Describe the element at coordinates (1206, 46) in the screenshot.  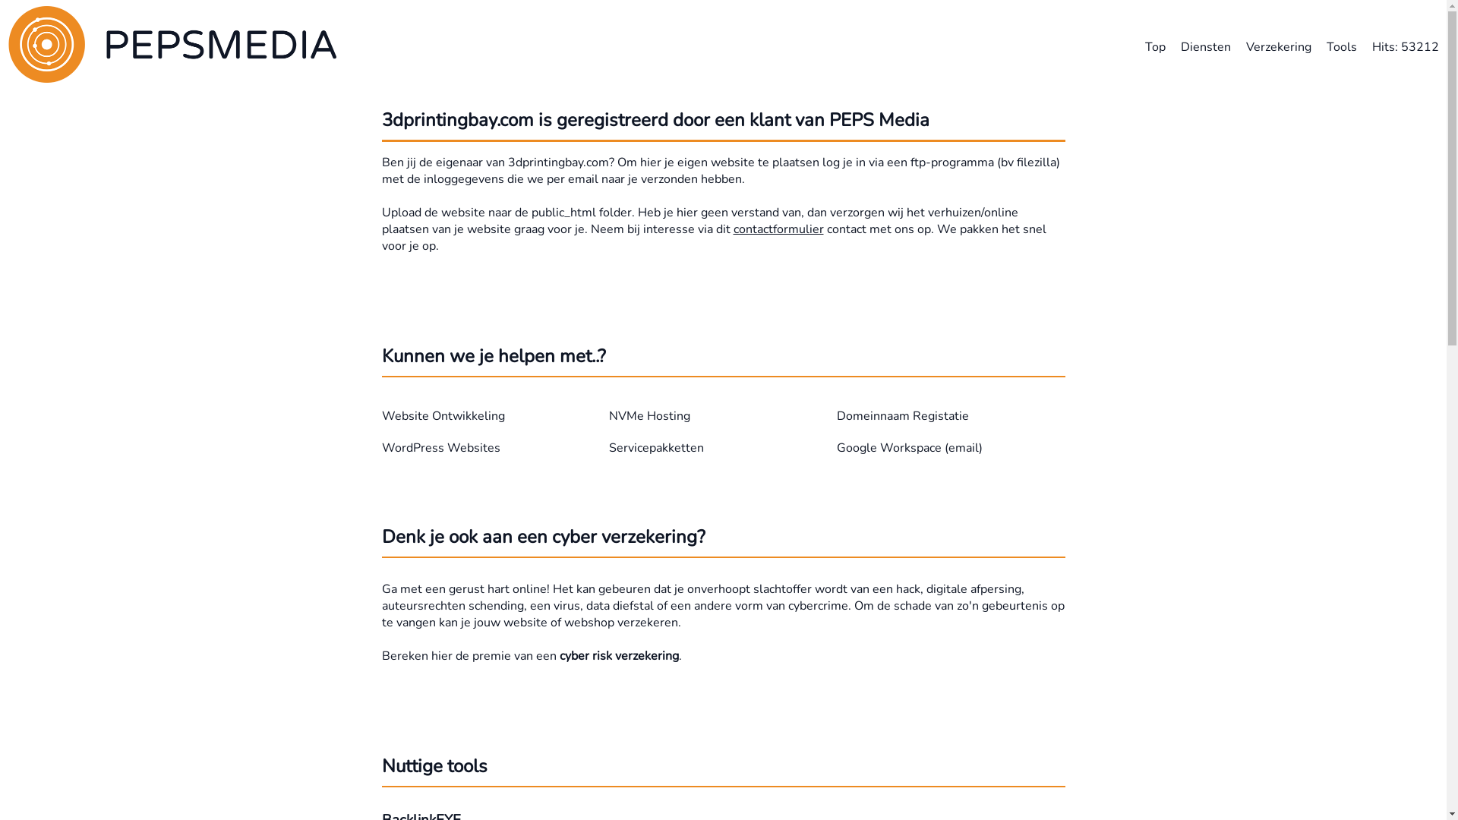
I see `Diensten` at that location.